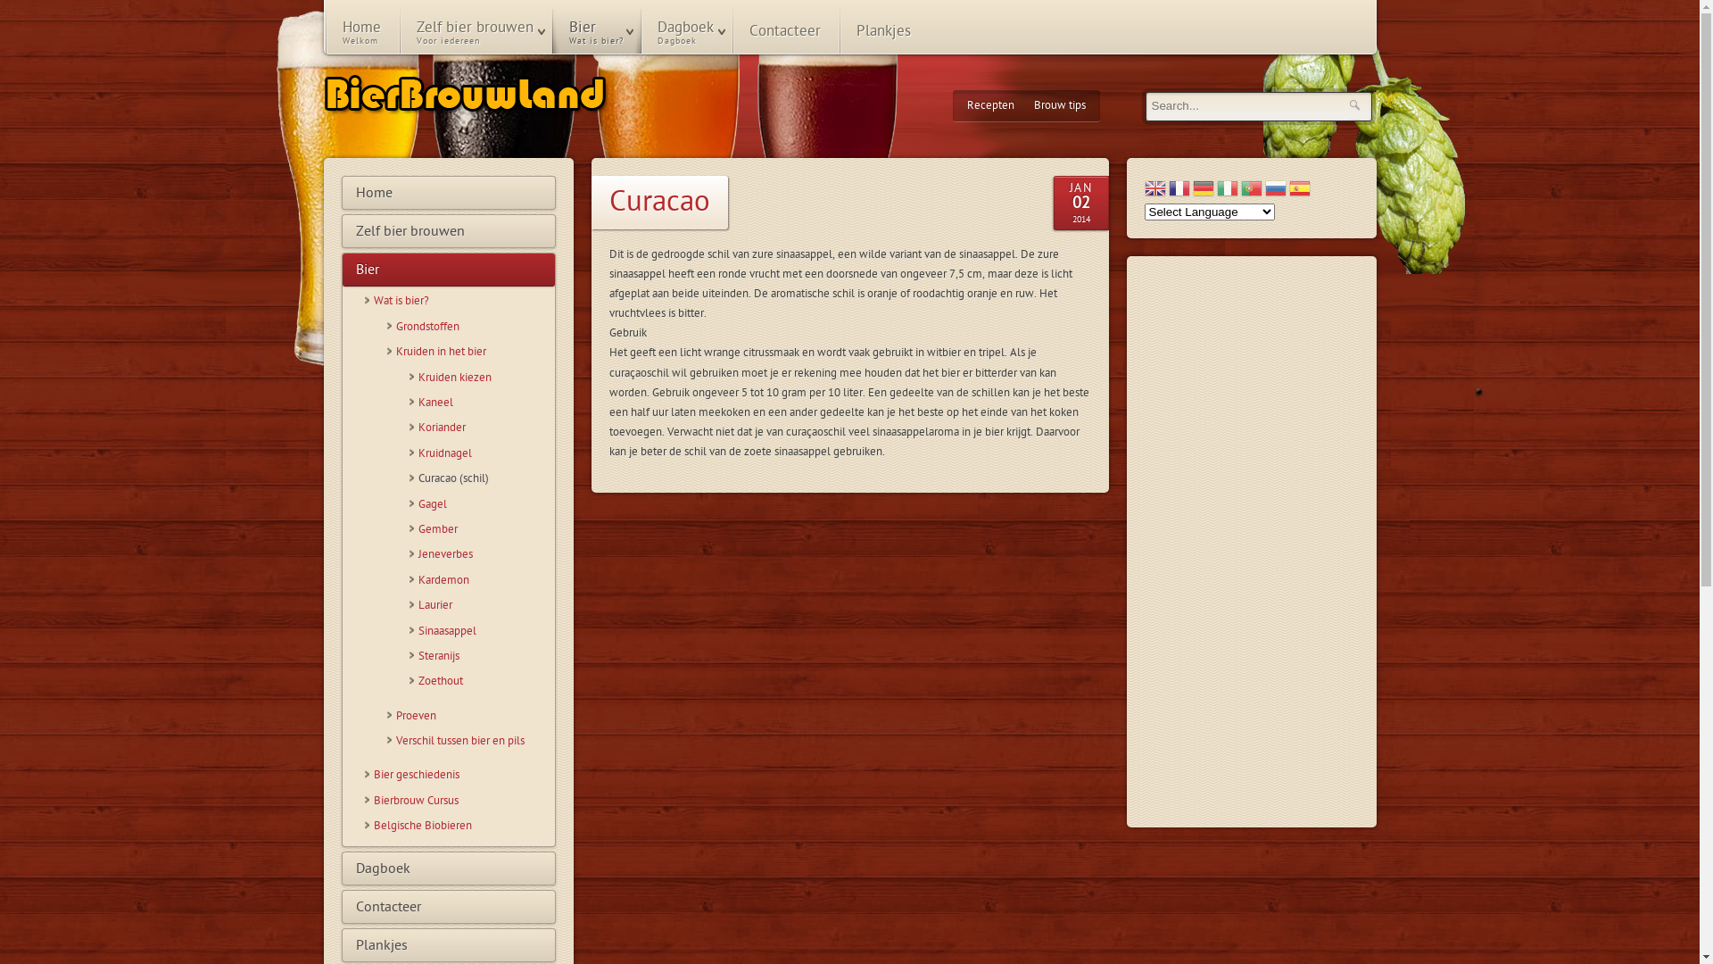  I want to click on Recepten, so click(990, 105).